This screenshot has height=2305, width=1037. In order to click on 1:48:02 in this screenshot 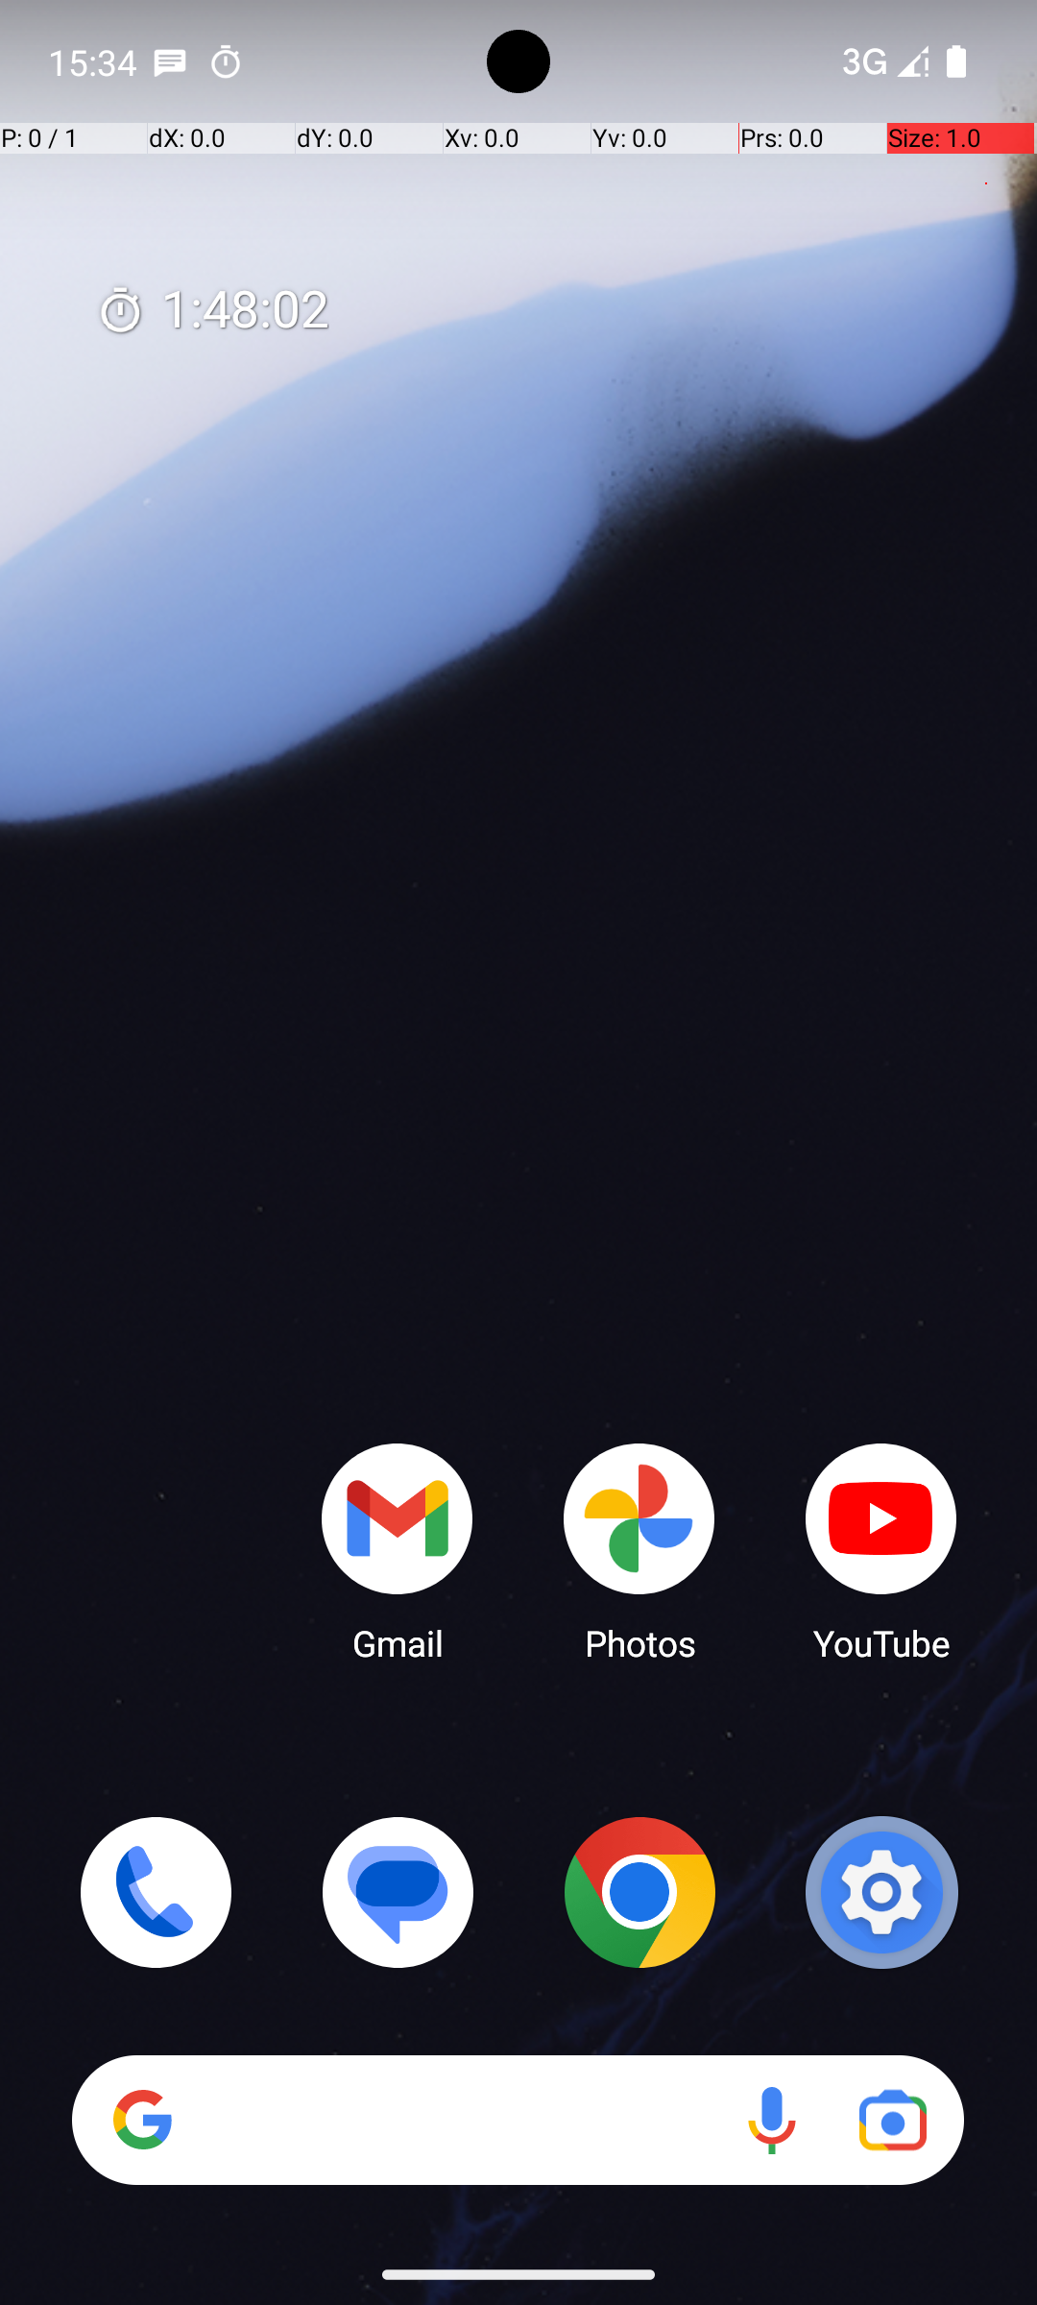, I will do `click(212, 311)`.